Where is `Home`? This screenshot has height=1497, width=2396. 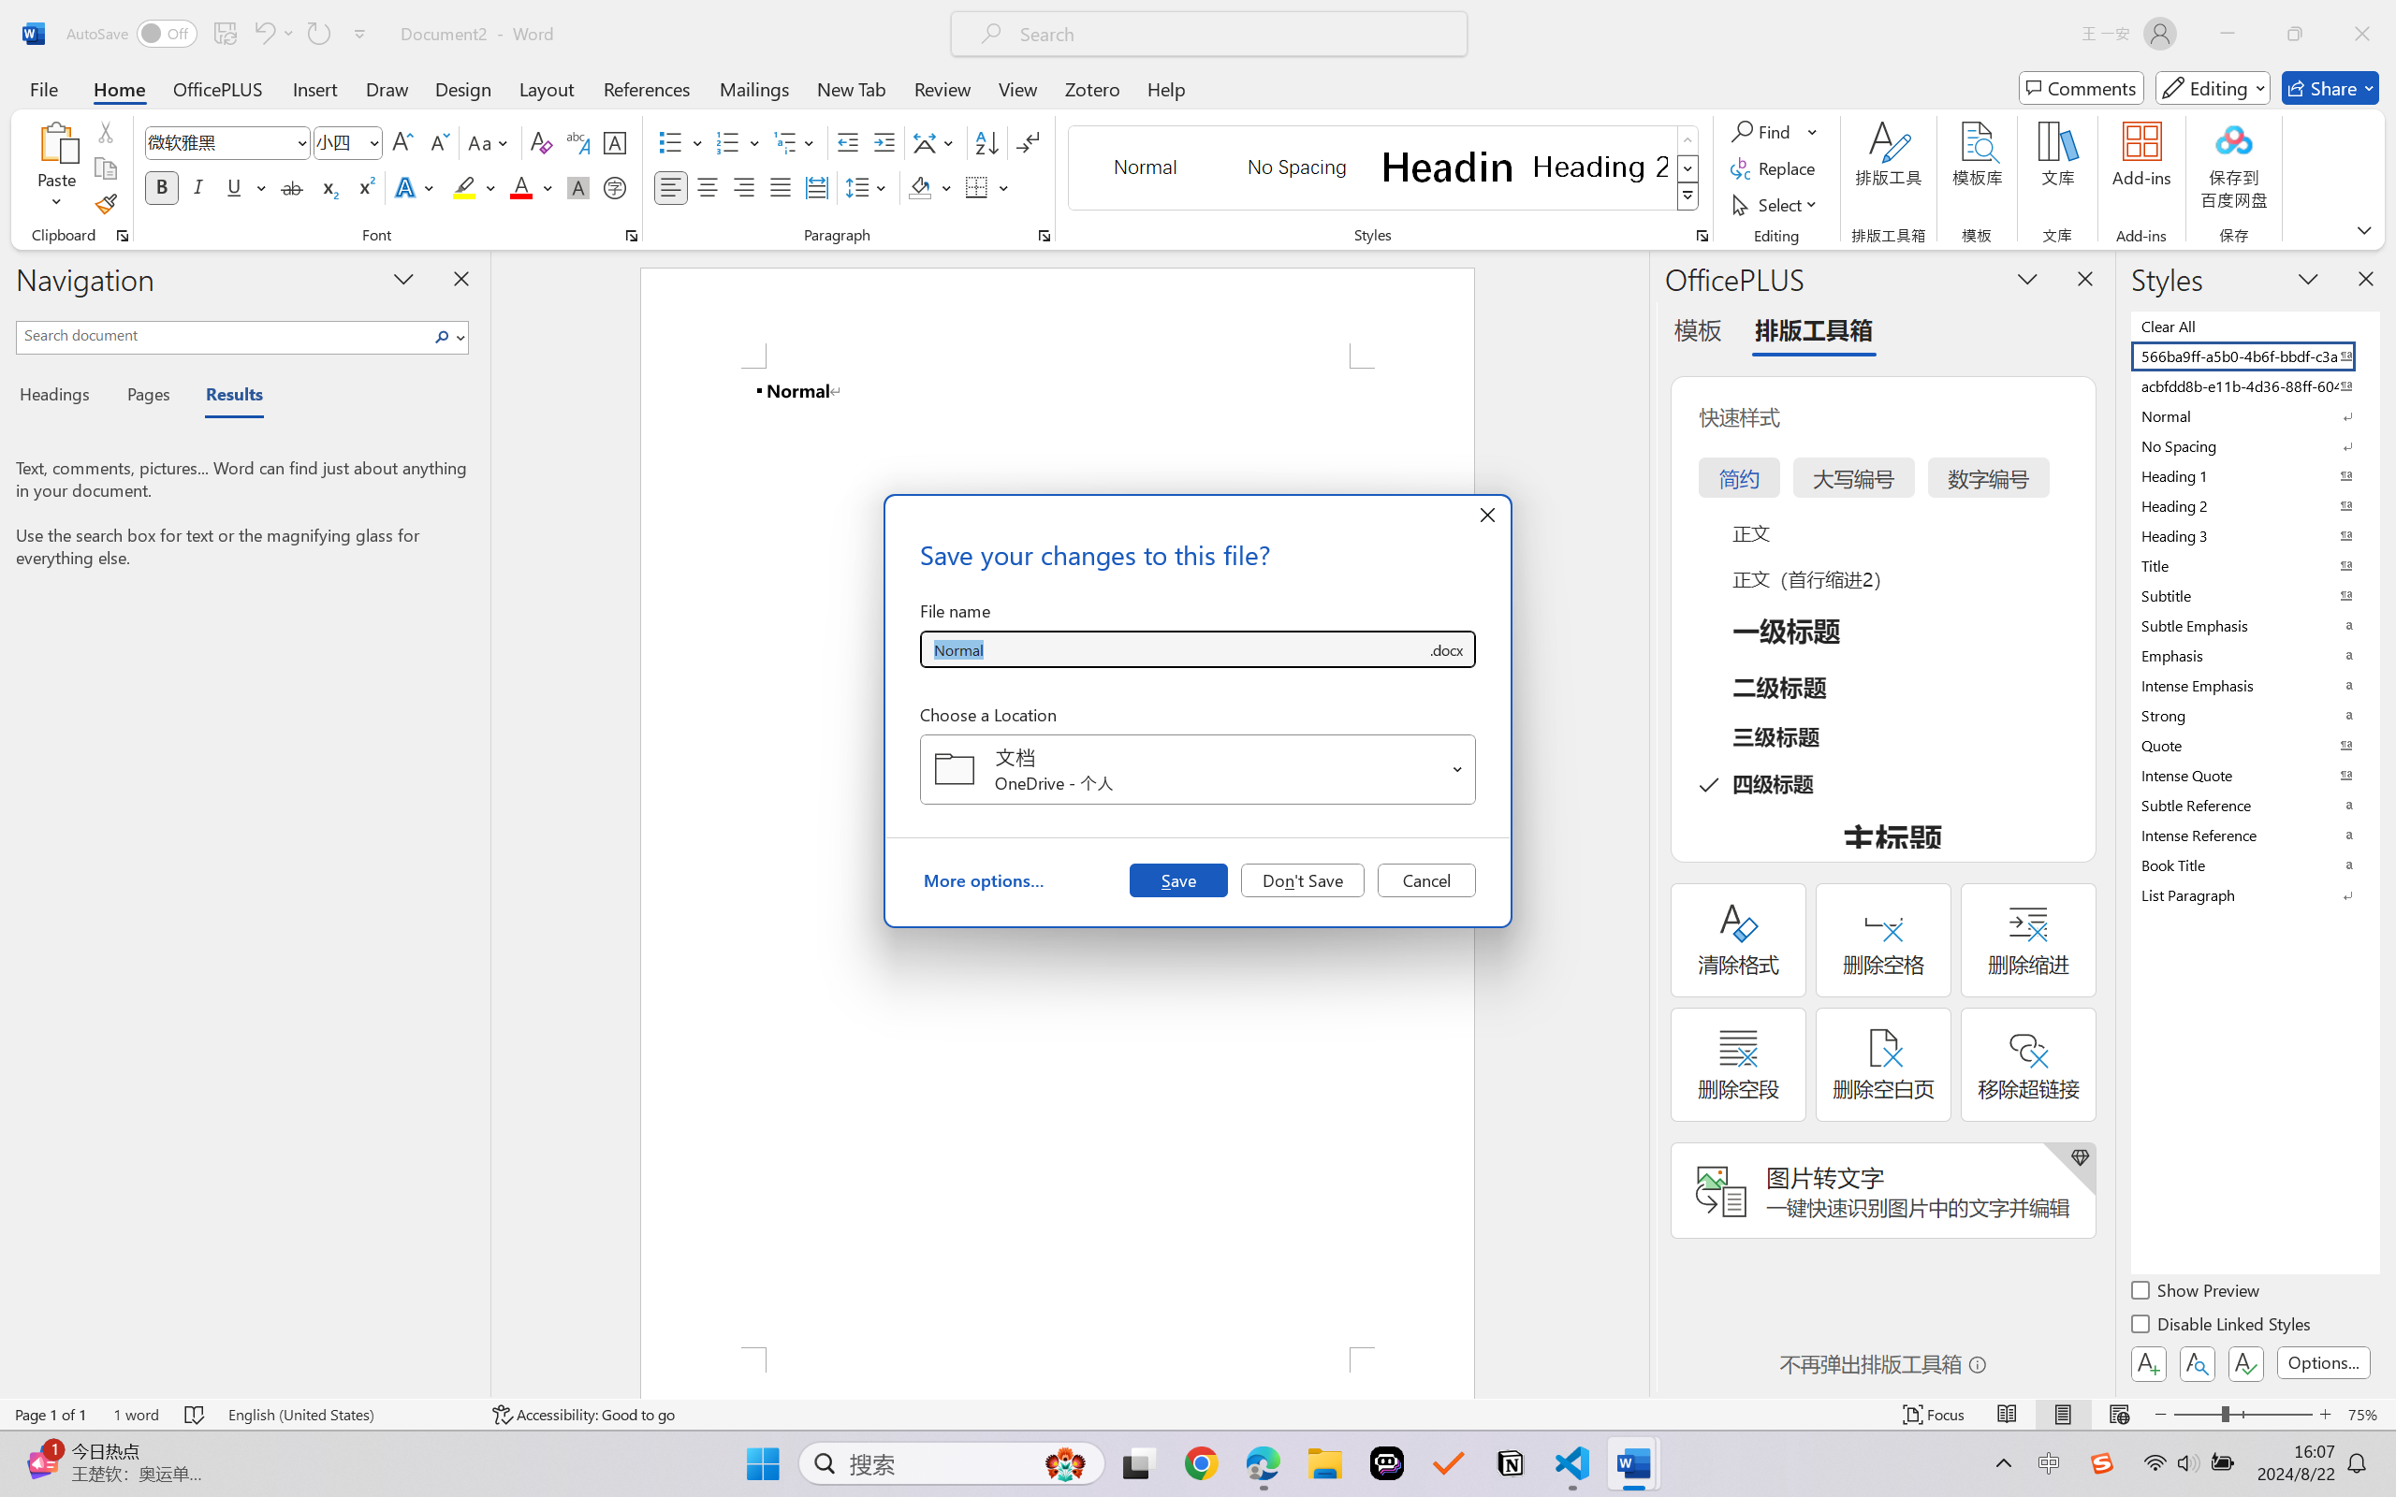 Home is located at coordinates (120, 88).